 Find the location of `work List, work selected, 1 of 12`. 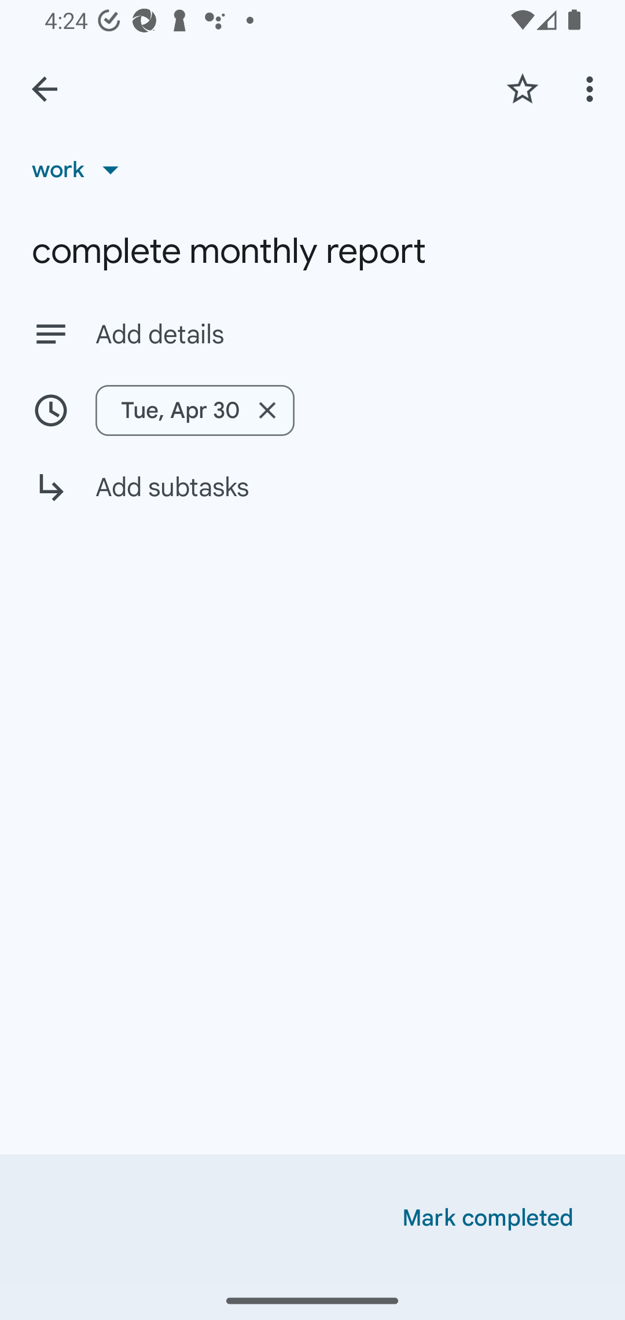

work List, work selected, 1 of 12 is located at coordinates (80, 169).